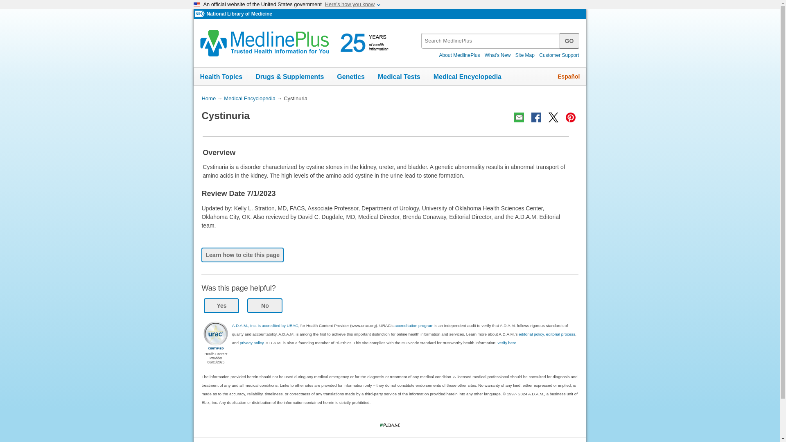 The height and width of the screenshot is (442, 786). What do you see at coordinates (265, 325) in the screenshot?
I see `A.D.A.M., Inc. is accredited by URAC` at bounding box center [265, 325].